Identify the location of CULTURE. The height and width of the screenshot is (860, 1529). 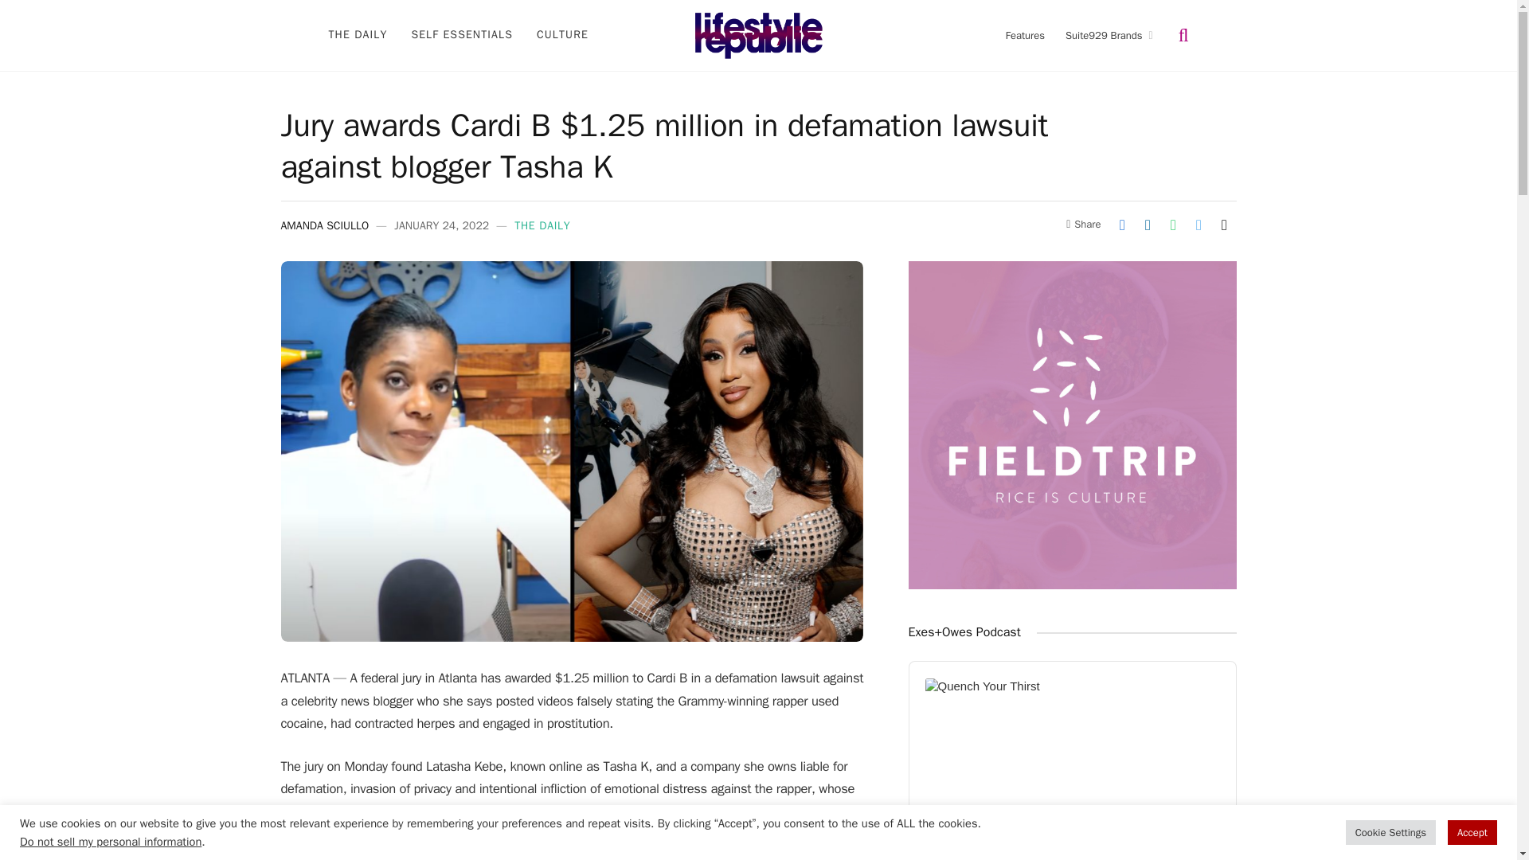
(562, 35).